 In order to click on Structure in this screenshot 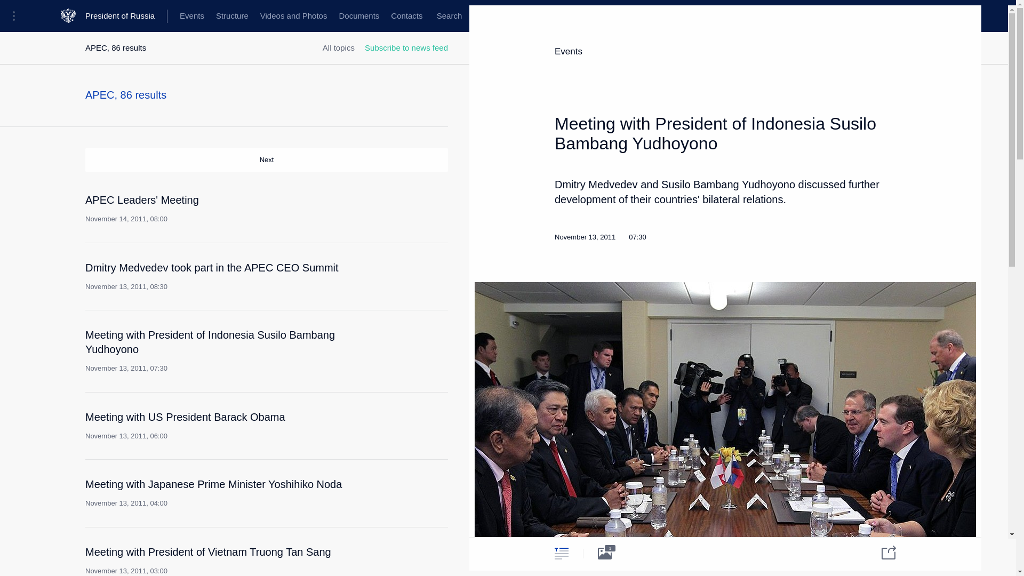, I will do `click(449, 16)`.